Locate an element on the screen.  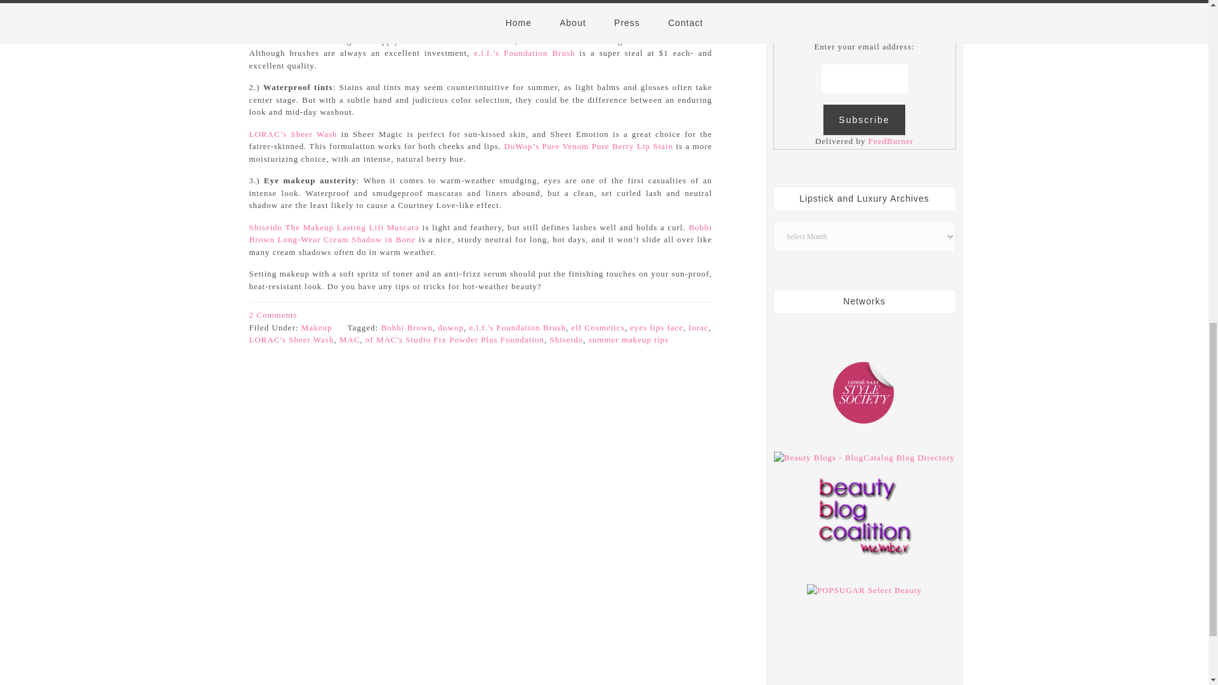
MAC is located at coordinates (350, 340).